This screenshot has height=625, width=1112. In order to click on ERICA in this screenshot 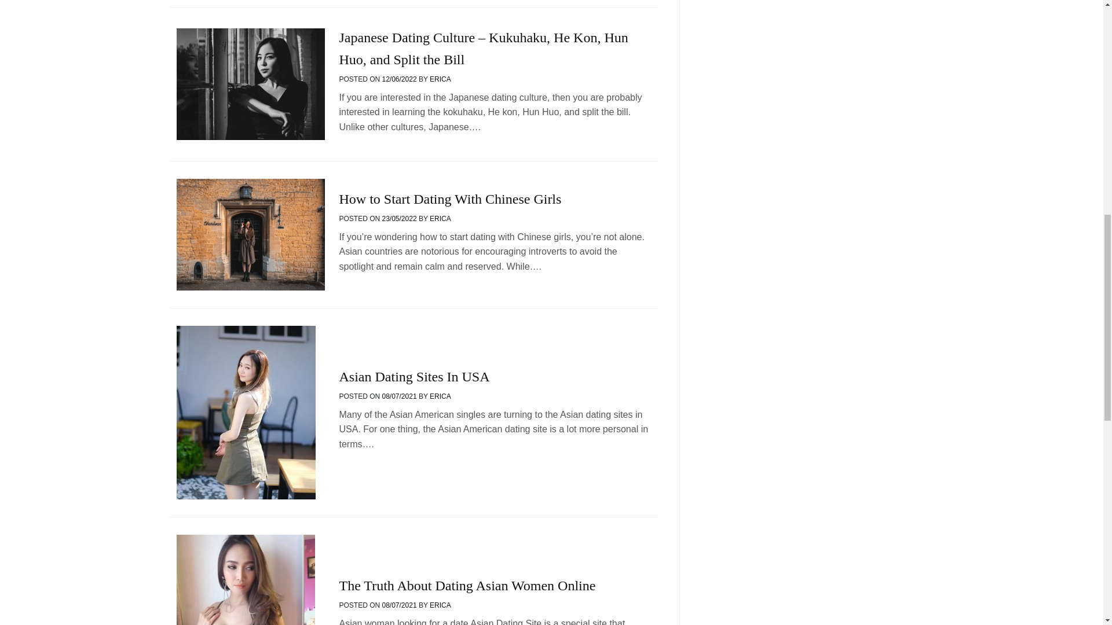, I will do `click(440, 79)`.